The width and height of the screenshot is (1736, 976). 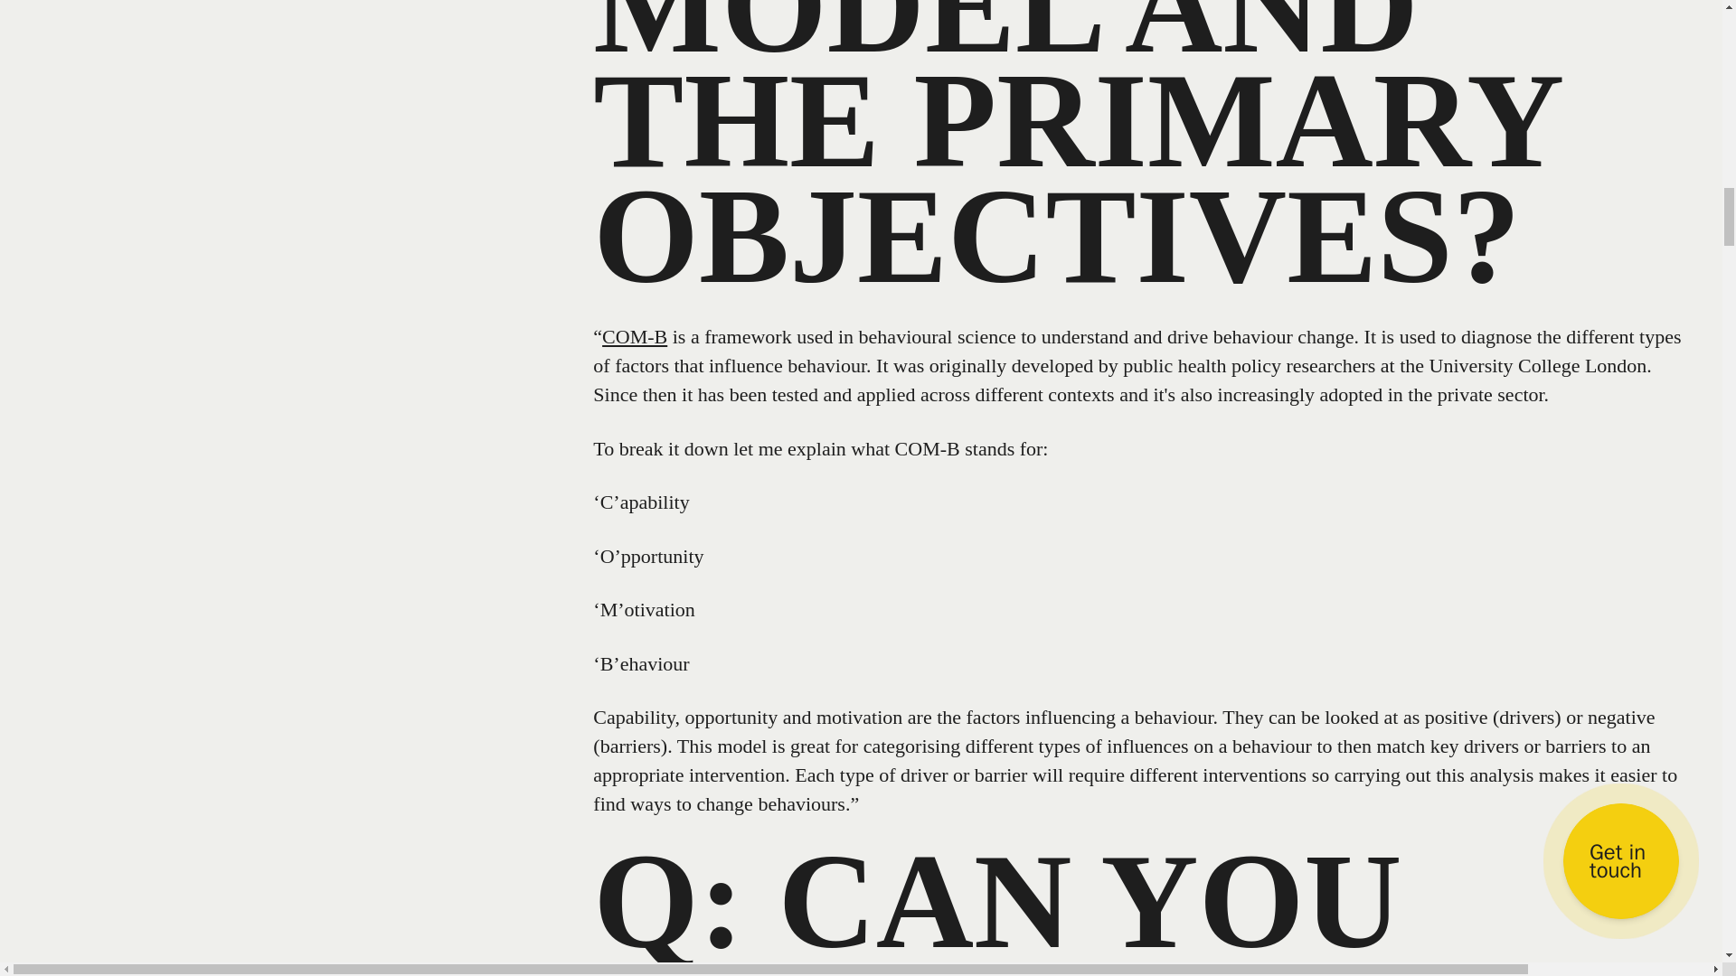 What do you see at coordinates (635, 336) in the screenshot?
I see `COM-B` at bounding box center [635, 336].